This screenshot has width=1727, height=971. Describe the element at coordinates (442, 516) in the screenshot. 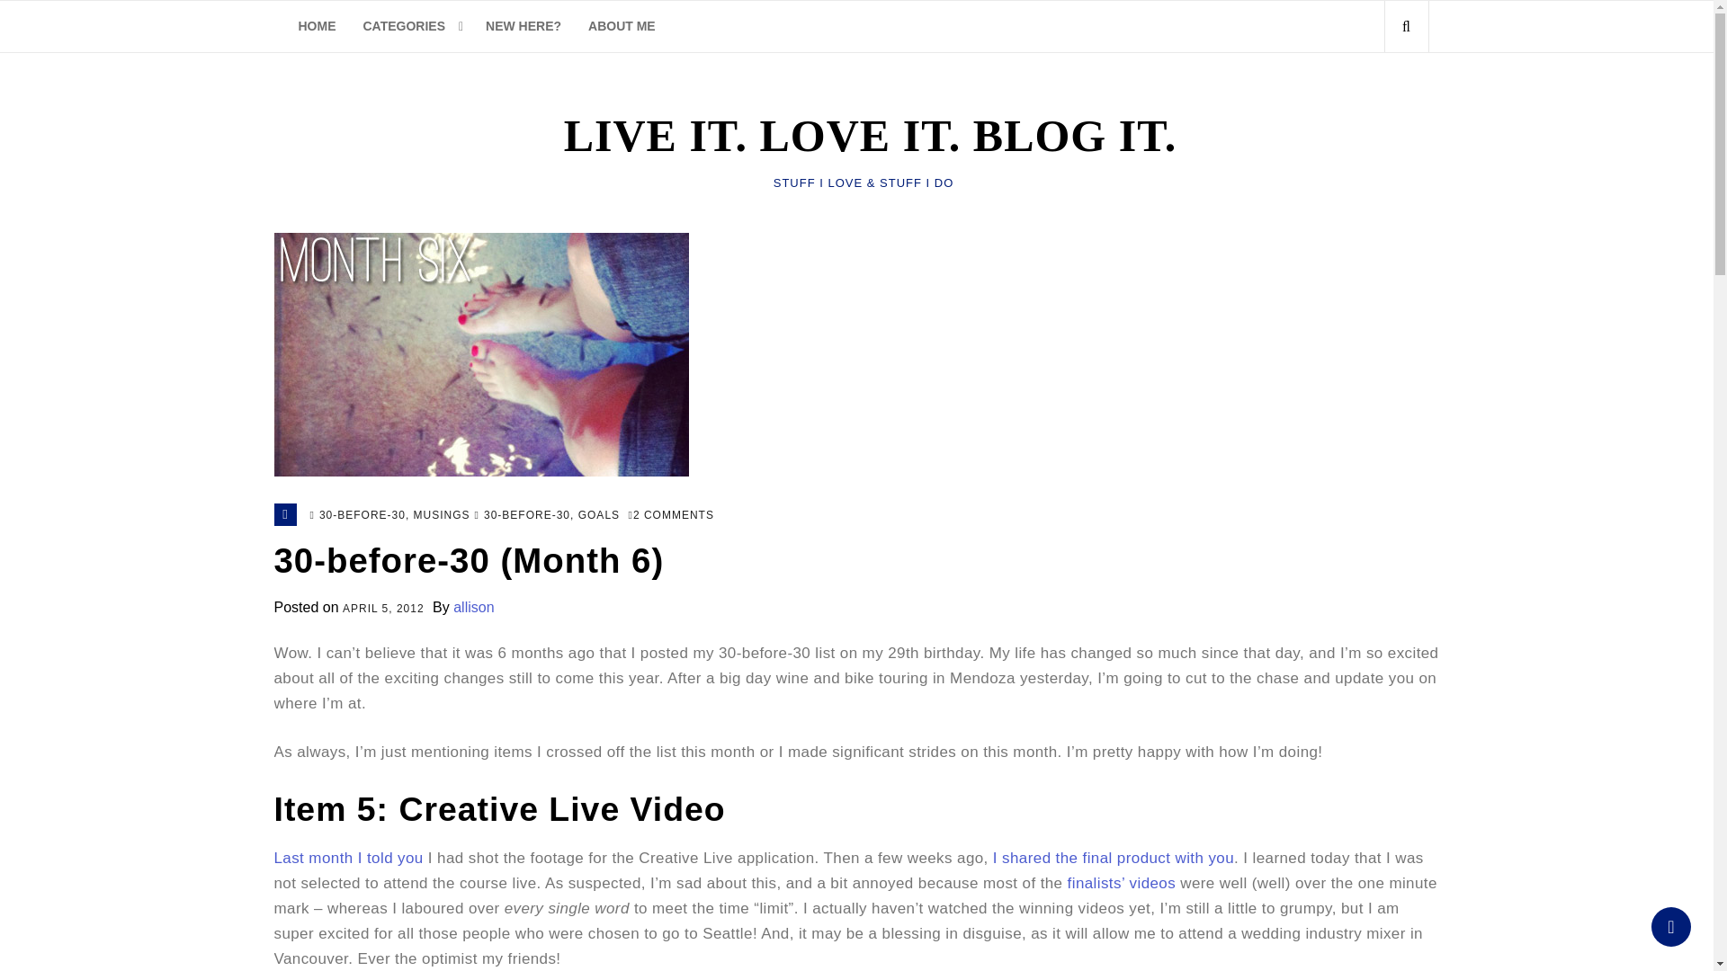

I see `MUSINGS` at that location.